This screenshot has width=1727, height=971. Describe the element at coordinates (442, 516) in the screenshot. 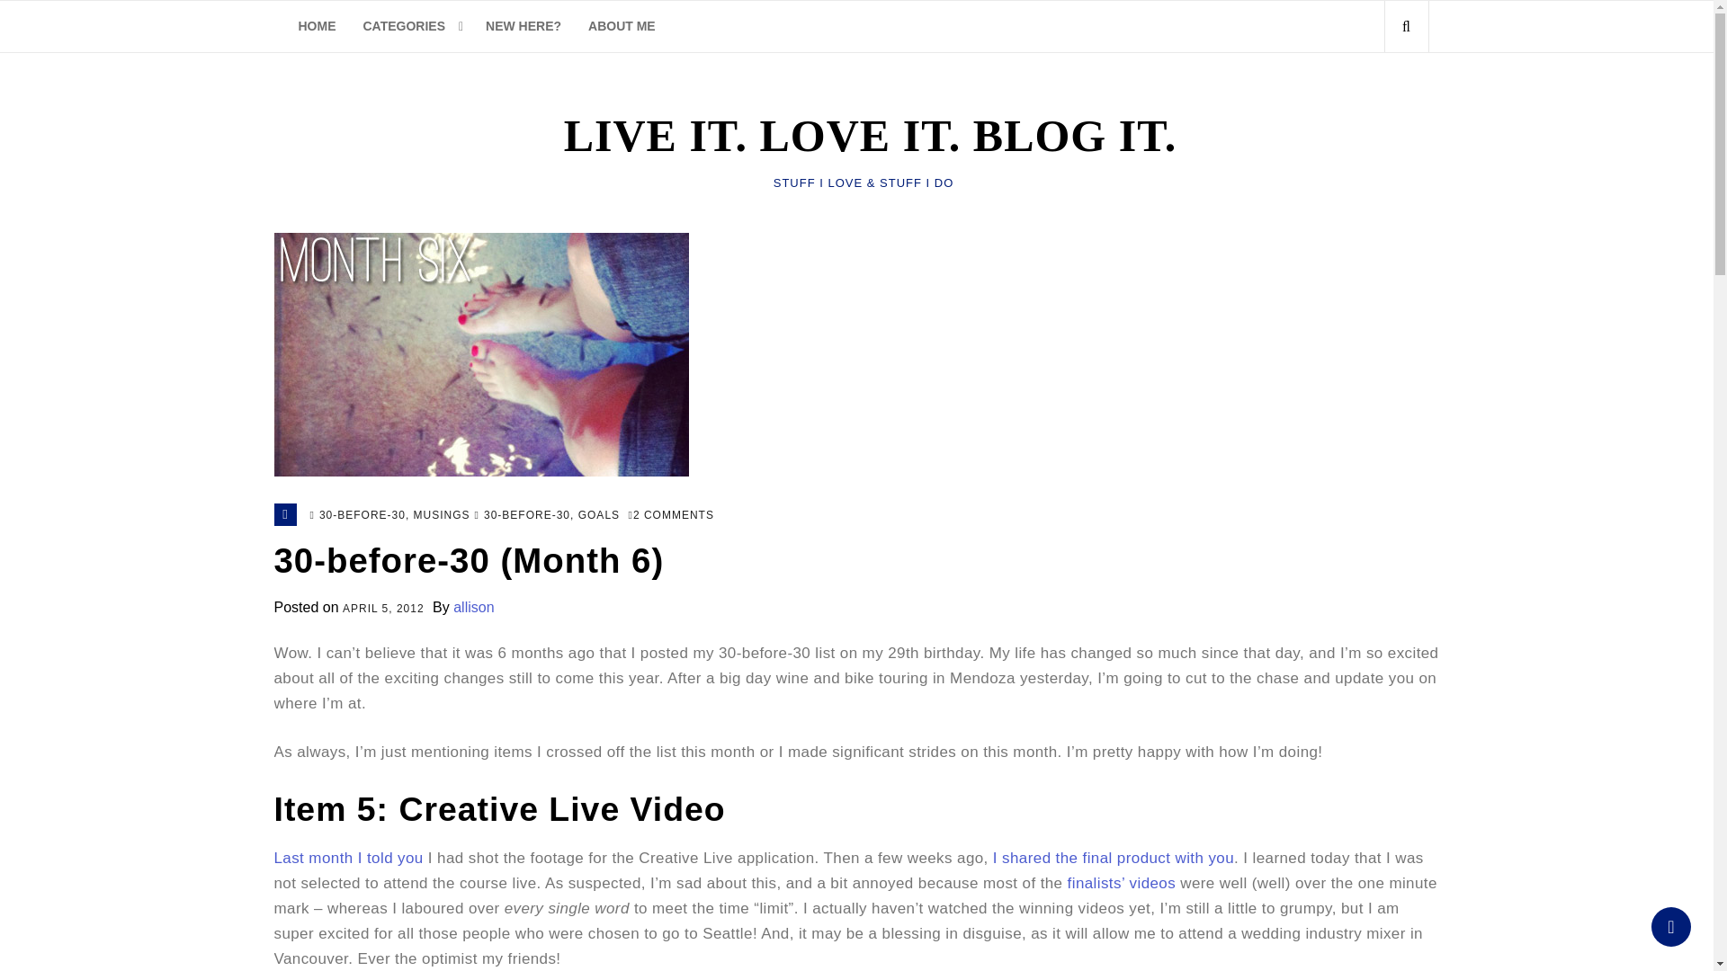

I see `MUSINGS` at that location.